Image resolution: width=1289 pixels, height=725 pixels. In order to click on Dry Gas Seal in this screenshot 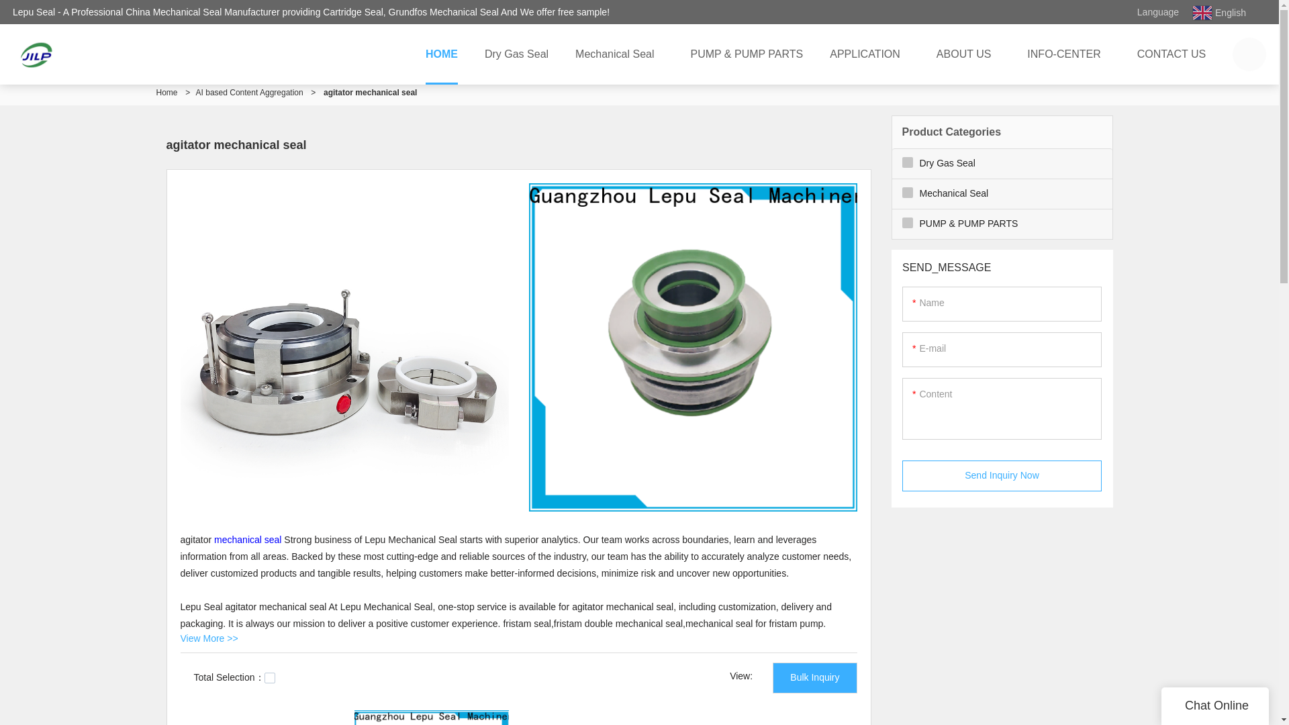, I will do `click(517, 54)`.